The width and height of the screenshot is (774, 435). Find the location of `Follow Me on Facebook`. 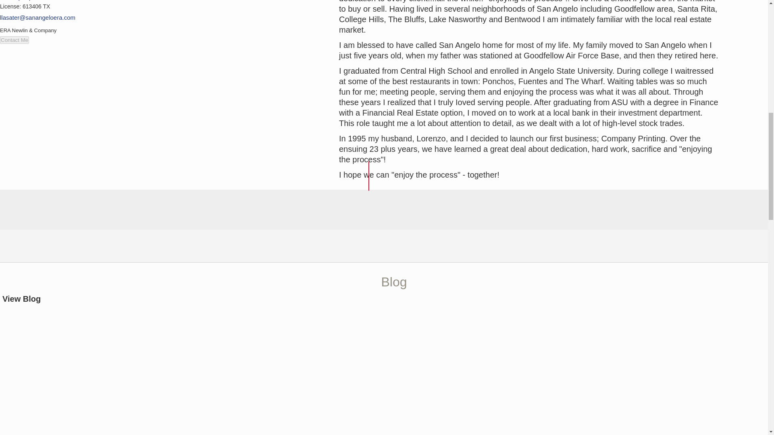

Follow Me on Facebook is located at coordinates (4, 433).